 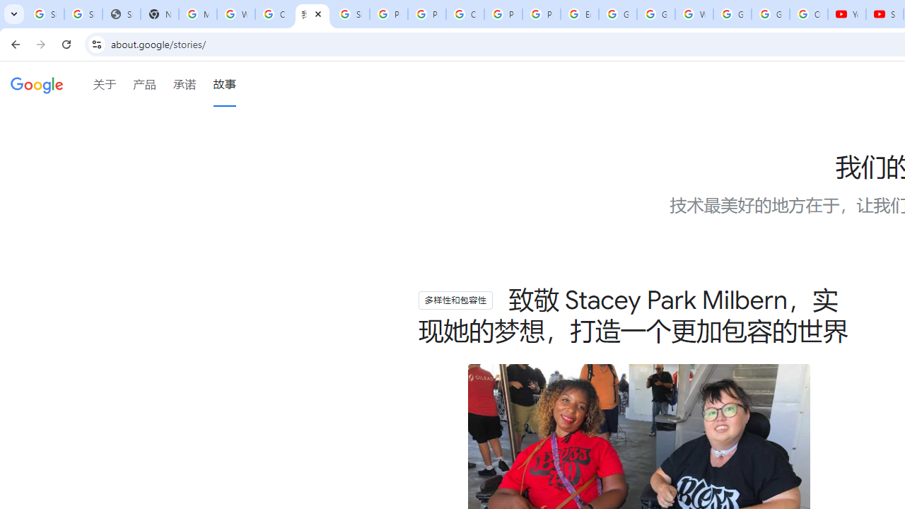 What do you see at coordinates (45, 14) in the screenshot?
I see `Sign in - Google Accounts` at bounding box center [45, 14].